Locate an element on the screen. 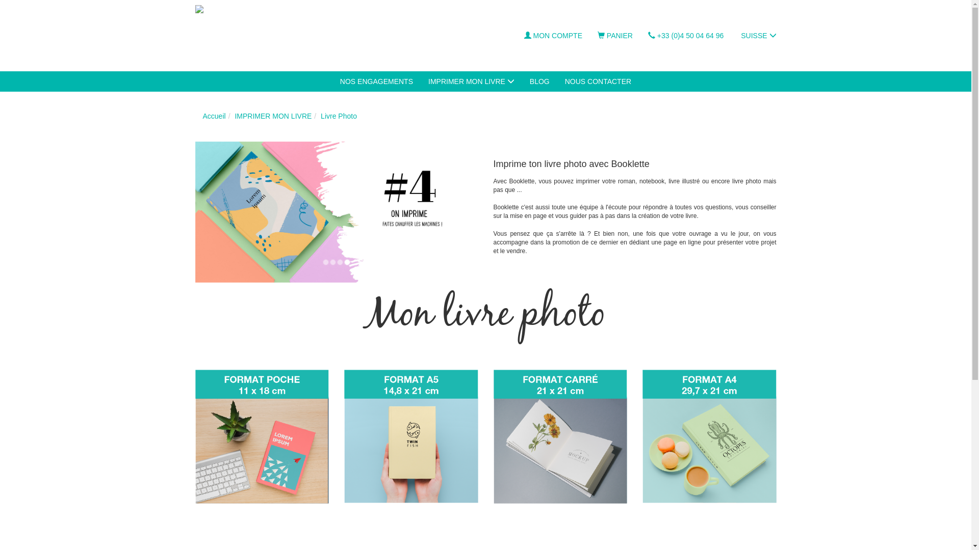  +33 (0)4 50 04 64 96 is located at coordinates (686, 36).